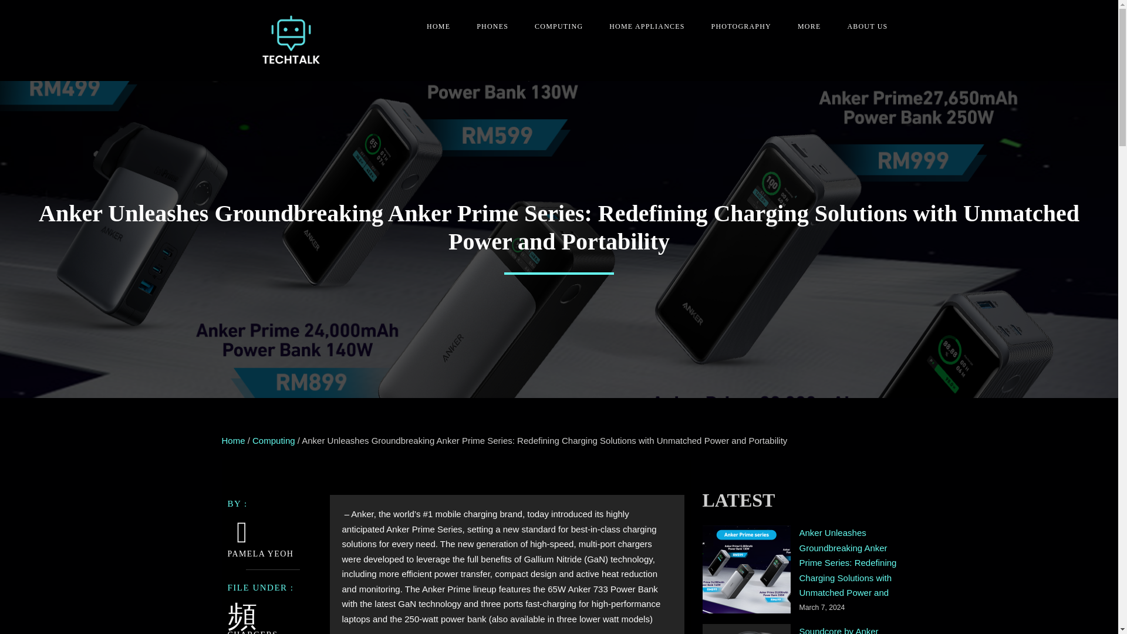 The width and height of the screenshot is (1127, 634). Describe the element at coordinates (737, 26) in the screenshot. I see `PHOTOGRAPHY` at that location.